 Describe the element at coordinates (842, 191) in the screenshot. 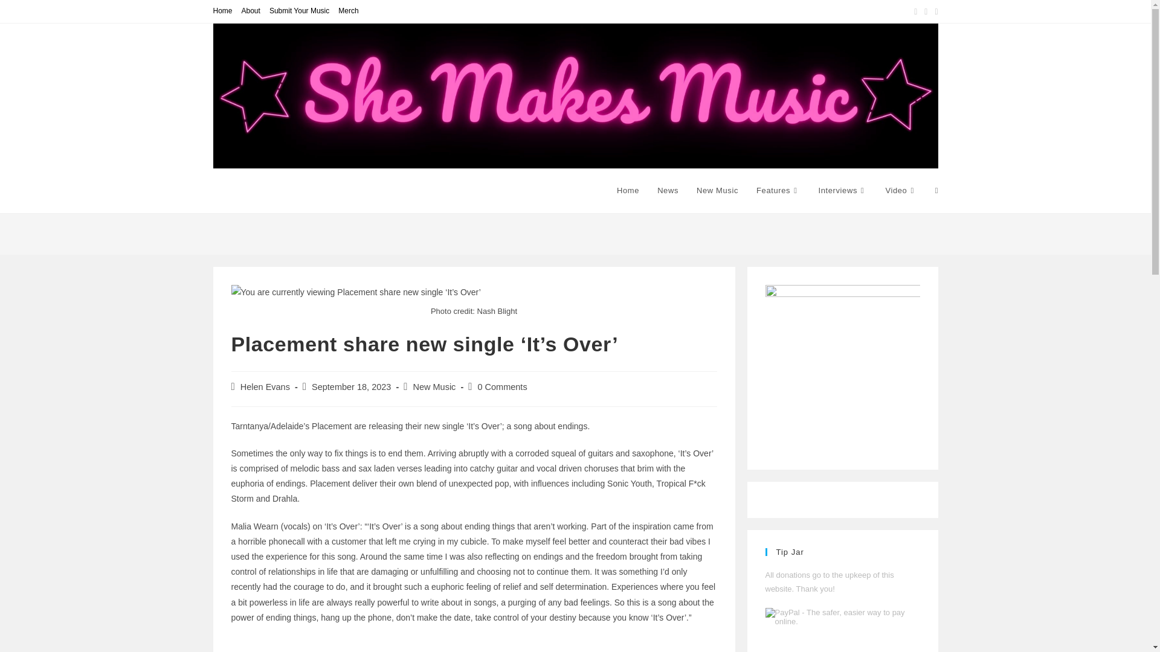

I see `Interviews` at that location.